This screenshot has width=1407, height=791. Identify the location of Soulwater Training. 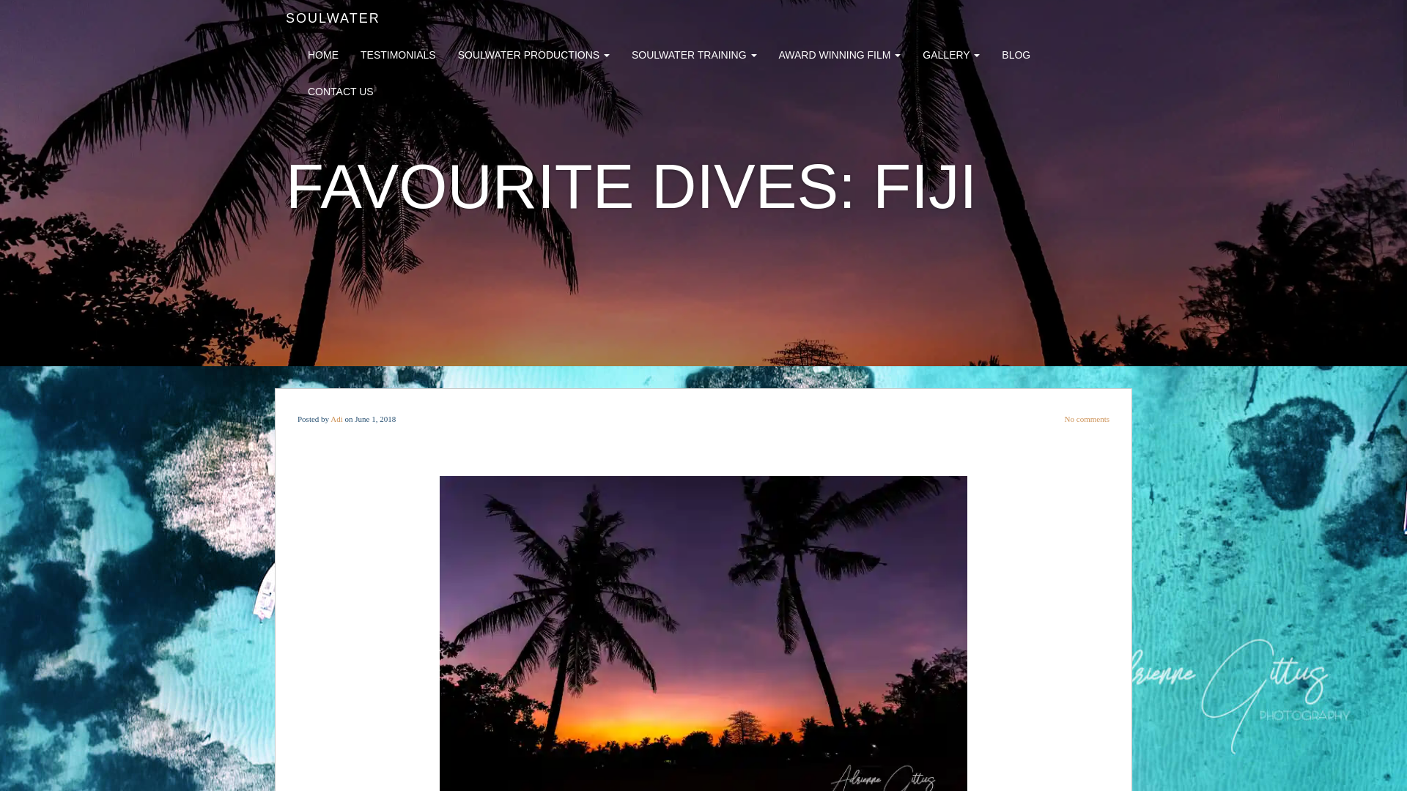
(694, 51).